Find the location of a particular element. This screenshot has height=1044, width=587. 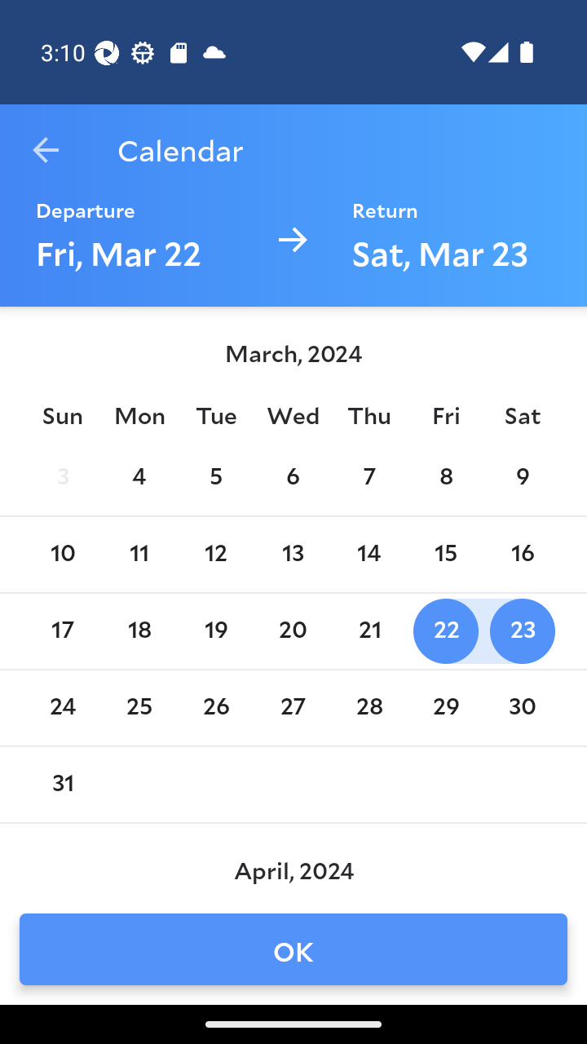

14 is located at coordinates (369, 555).